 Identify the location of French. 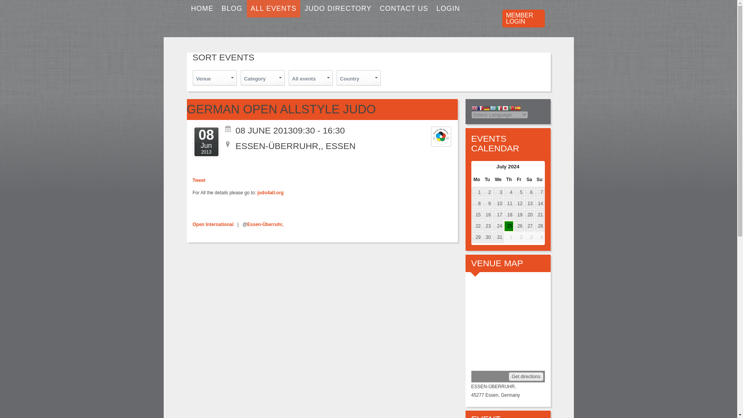
(481, 109).